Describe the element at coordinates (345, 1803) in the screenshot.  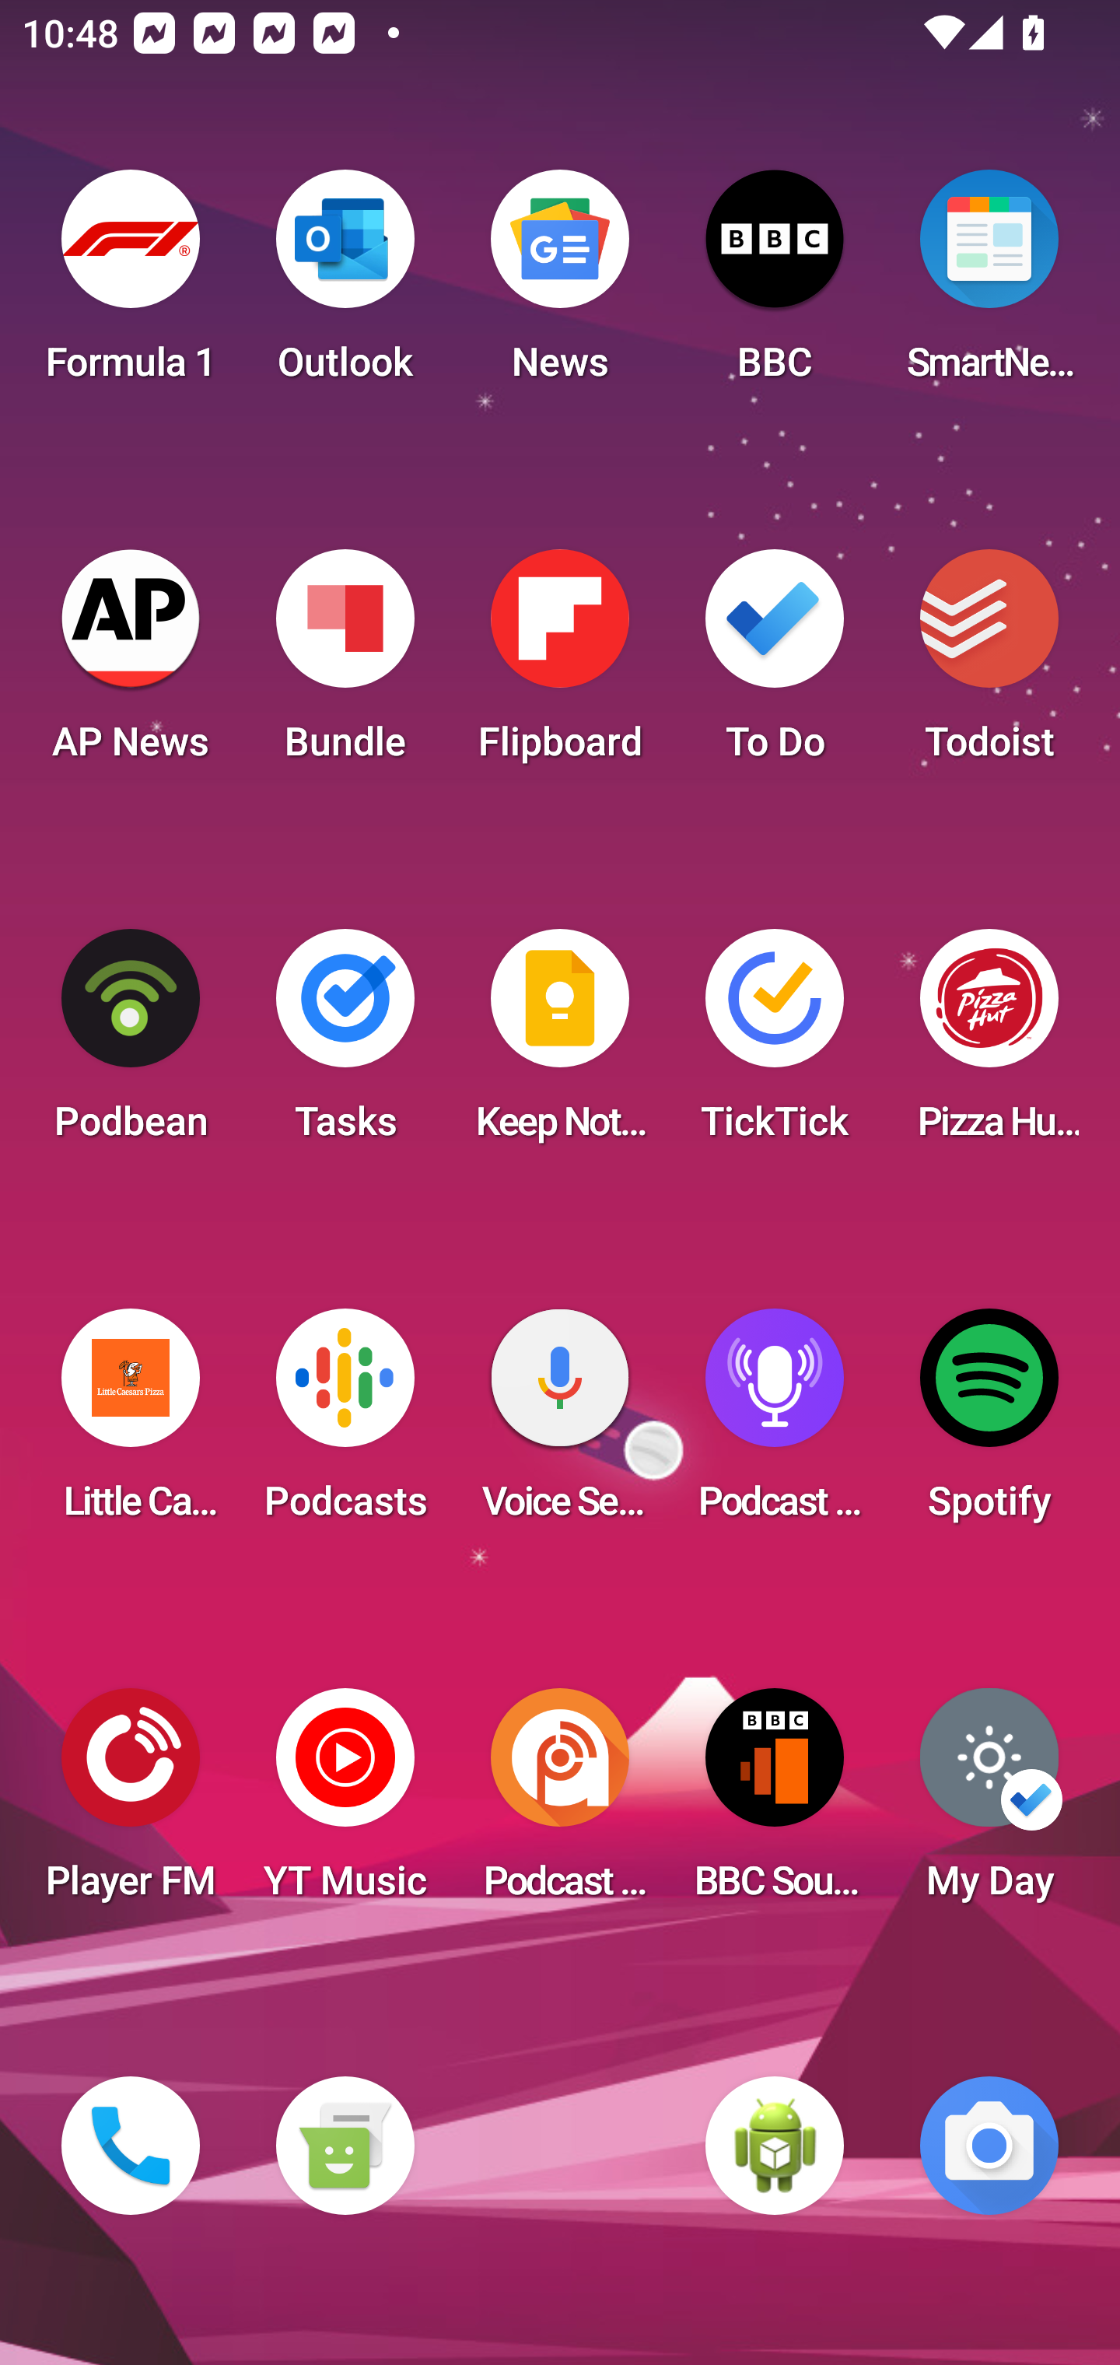
I see `YT Music` at that location.